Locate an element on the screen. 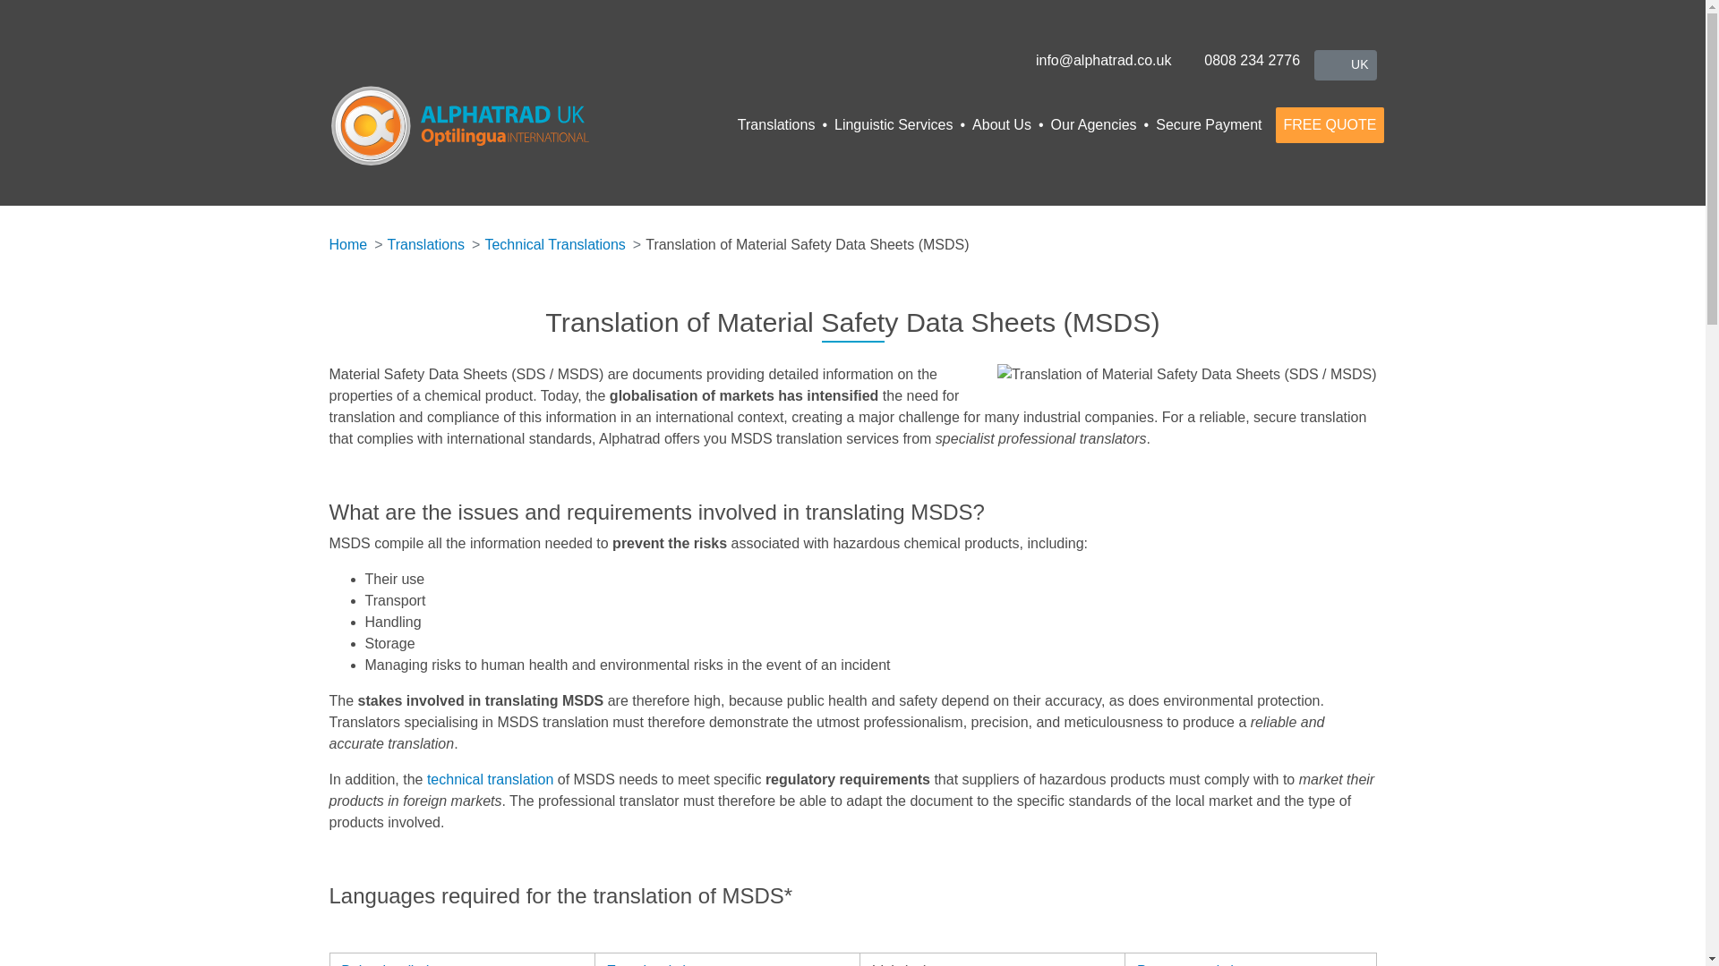 Image resolution: width=1719 pixels, height=966 pixels. Our Agencies is located at coordinates (1096, 124).